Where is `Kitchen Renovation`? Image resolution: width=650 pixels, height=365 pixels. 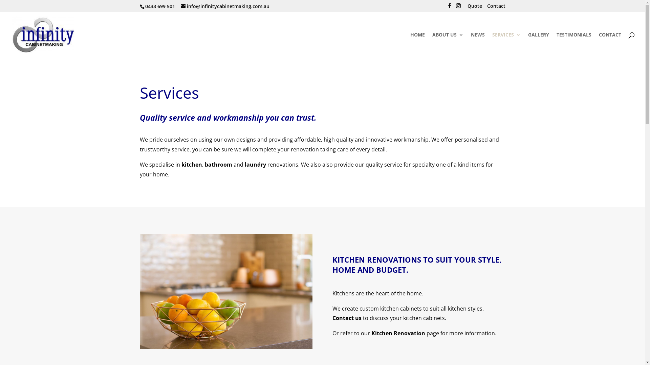 Kitchen Renovation is located at coordinates (398, 333).